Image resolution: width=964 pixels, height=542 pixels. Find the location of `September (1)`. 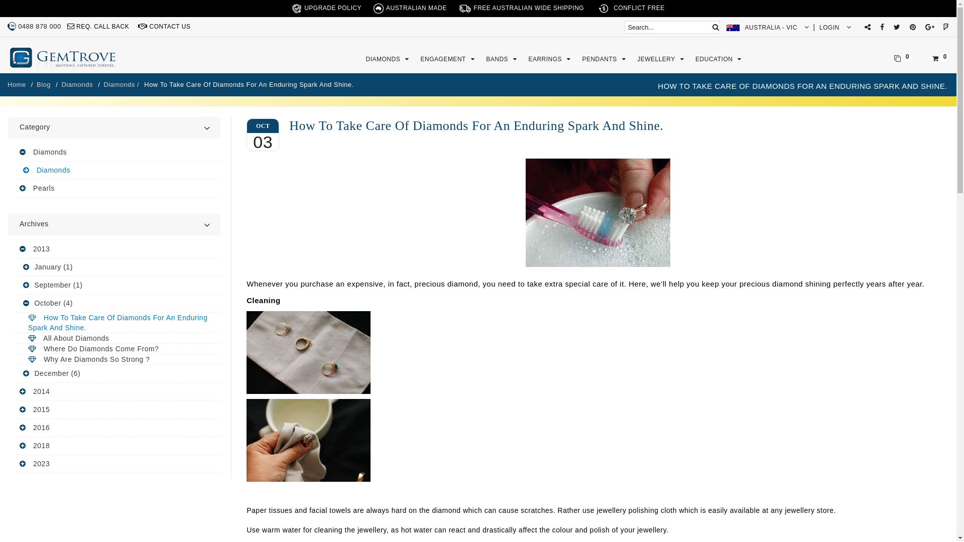

September (1) is located at coordinates (58, 285).